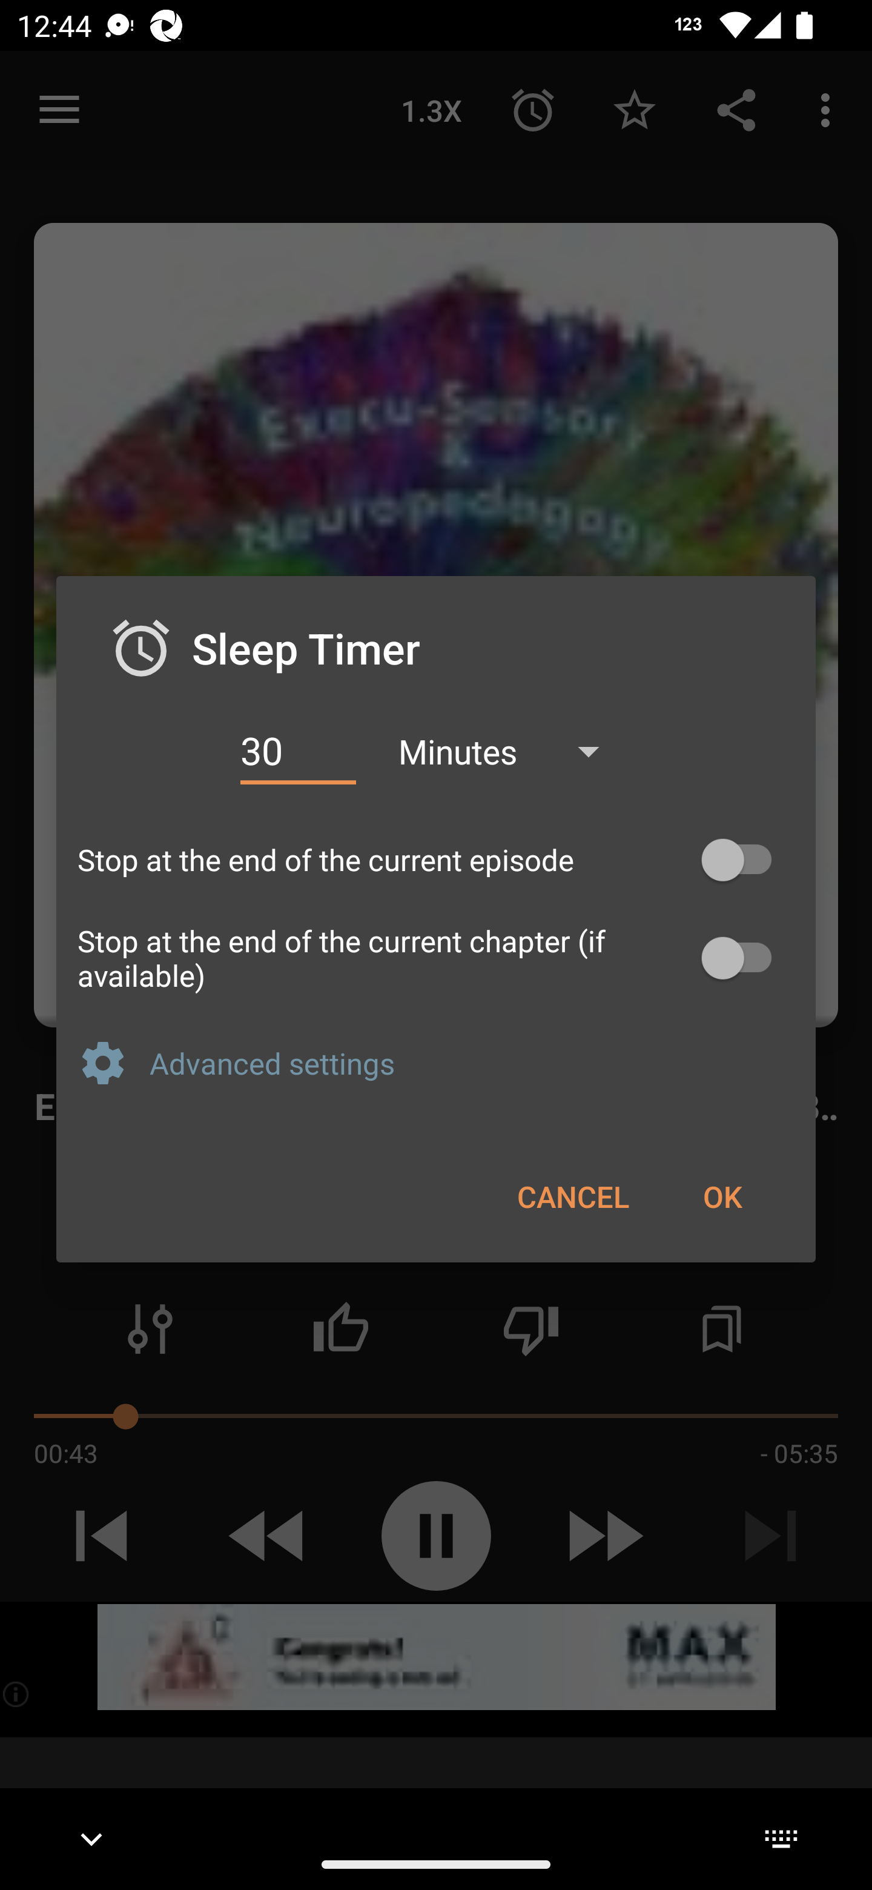  What do you see at coordinates (472, 1063) in the screenshot?
I see `Advanced settings` at bounding box center [472, 1063].